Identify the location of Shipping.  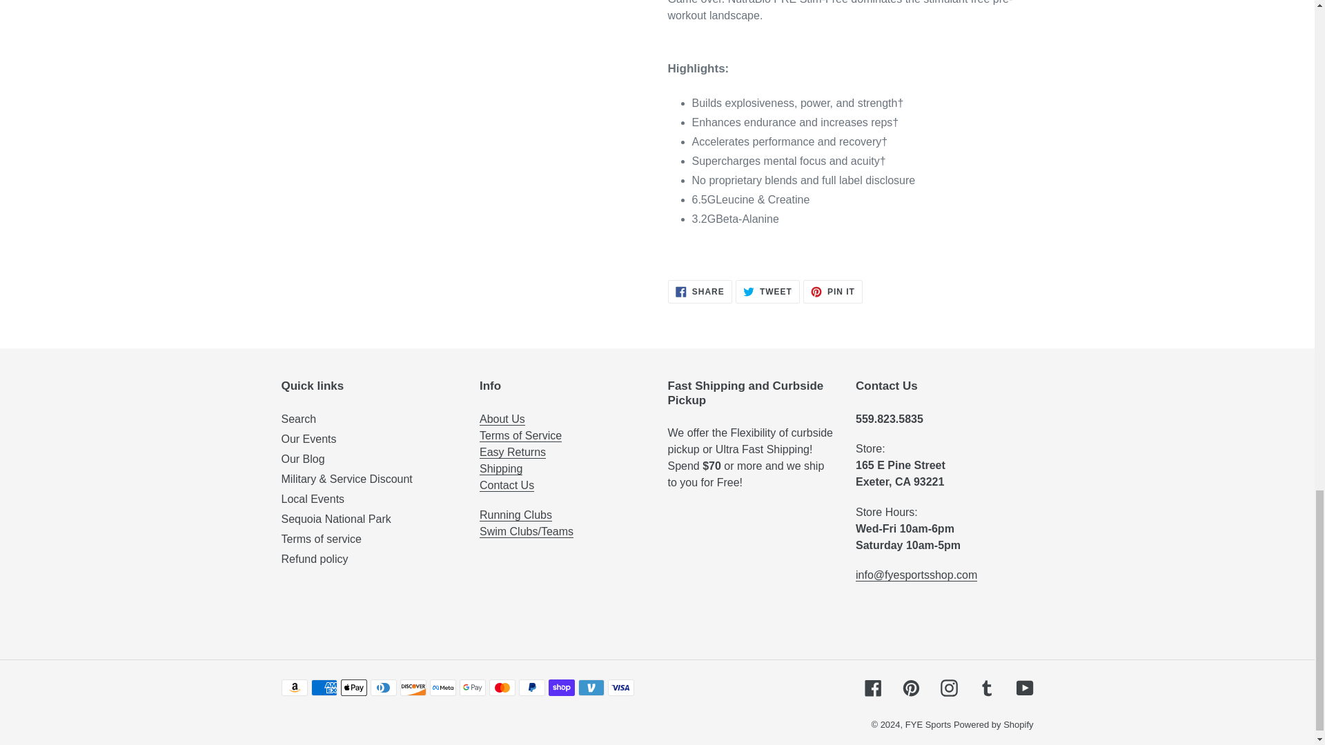
(501, 469).